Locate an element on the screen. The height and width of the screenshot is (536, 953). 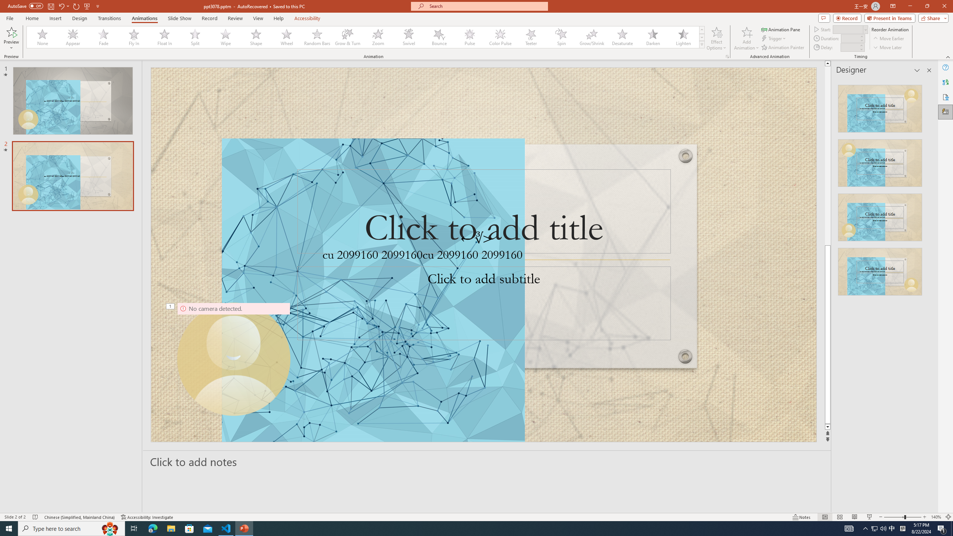
Animation Styles is located at coordinates (702, 44).